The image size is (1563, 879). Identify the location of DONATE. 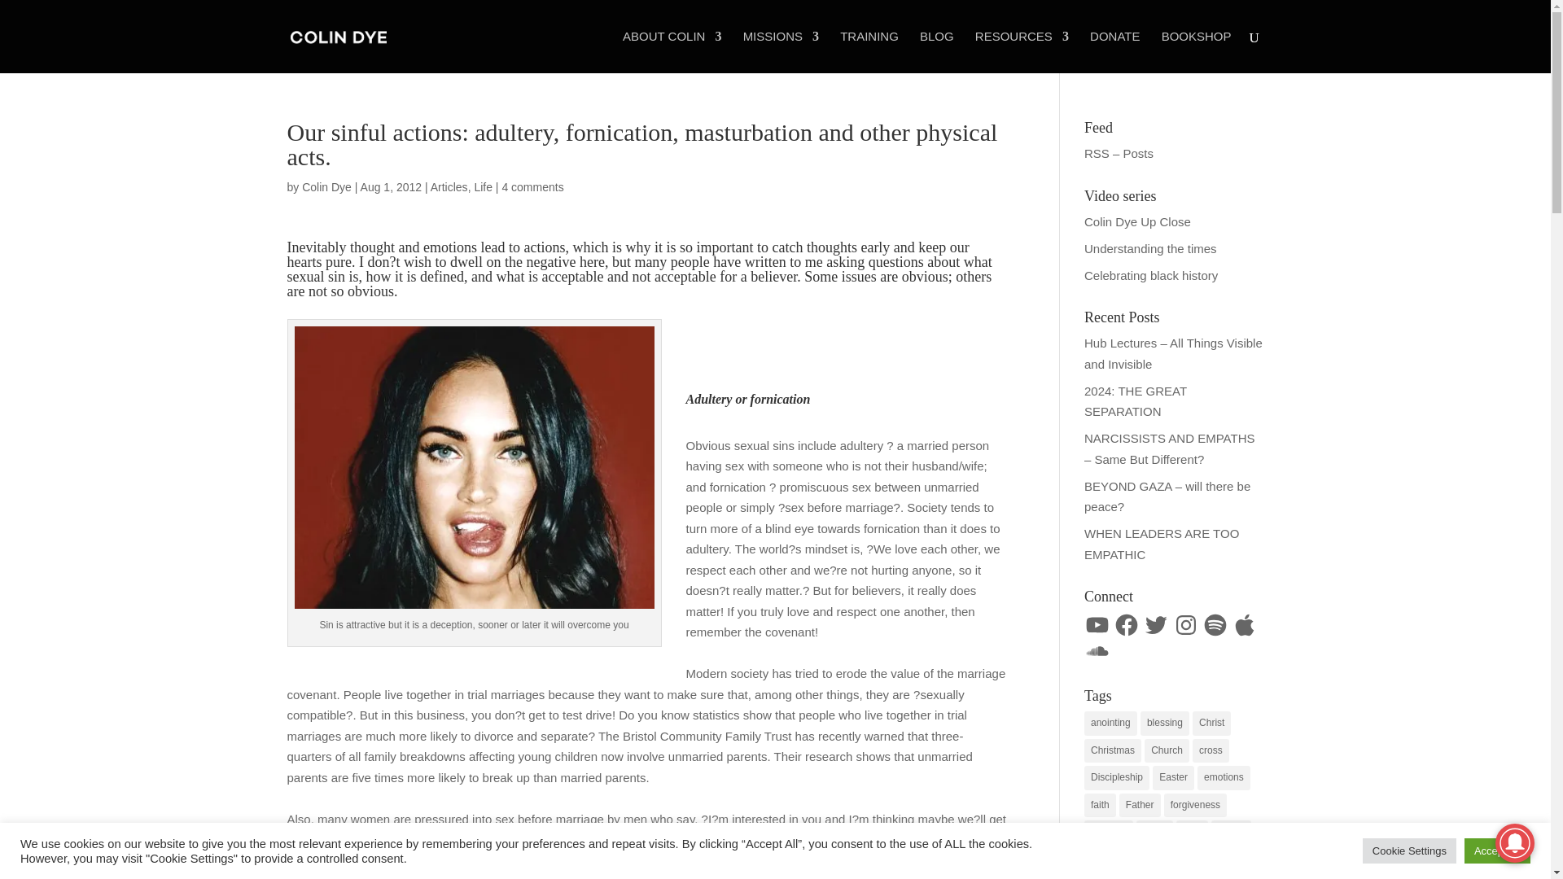
(1114, 51).